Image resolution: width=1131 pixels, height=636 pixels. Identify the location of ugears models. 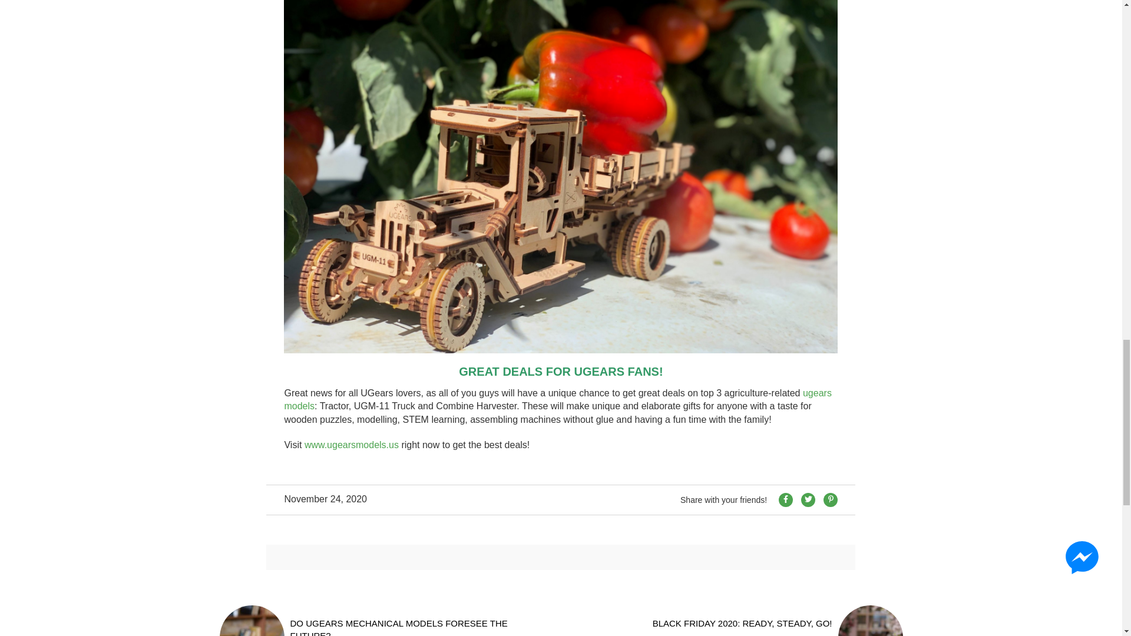
(557, 399).